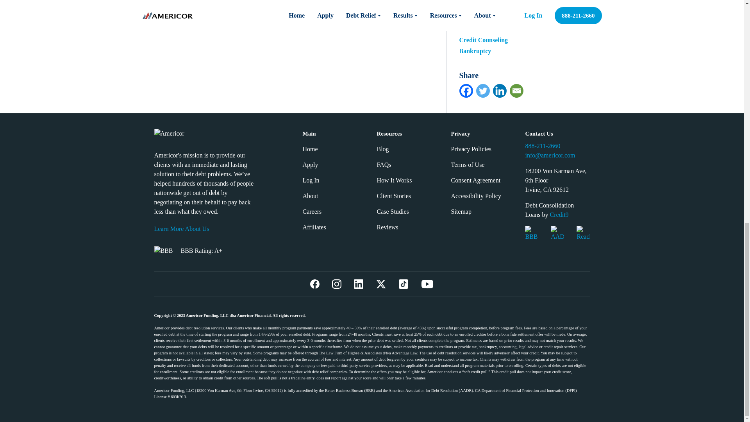  I want to click on Debt Relief Solutions, so click(487, 7).